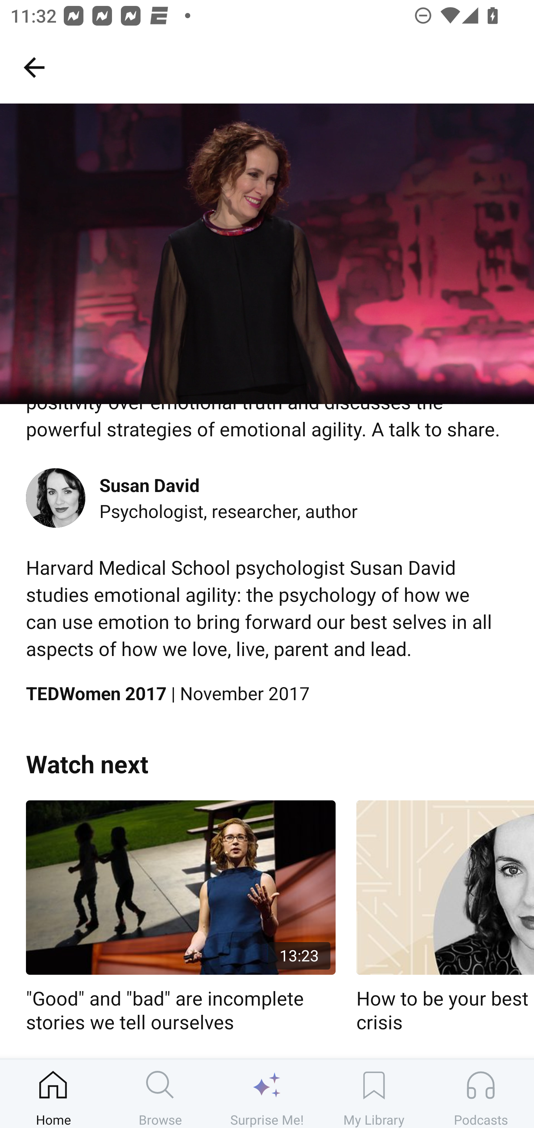 The width and height of the screenshot is (534, 1128). I want to click on Podcasts, so click(481, 1093).